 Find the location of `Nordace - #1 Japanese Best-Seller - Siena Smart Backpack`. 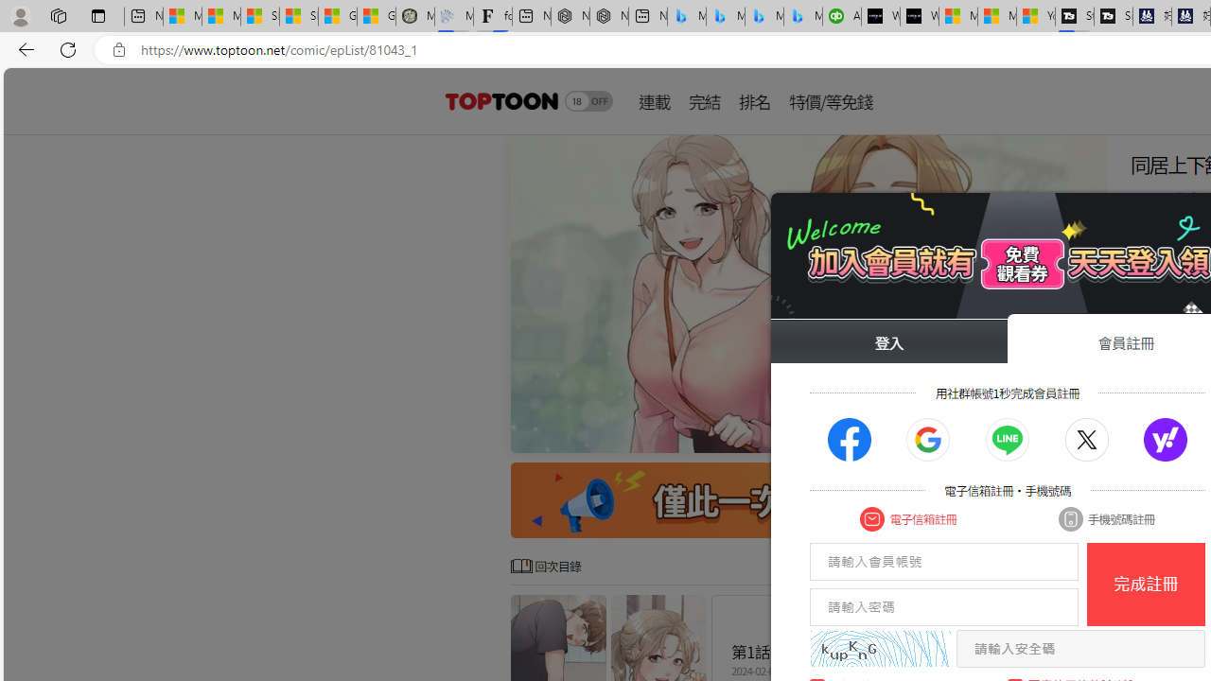

Nordace - #1 Japanese Best-Seller - Siena Smart Backpack is located at coordinates (609, 17).